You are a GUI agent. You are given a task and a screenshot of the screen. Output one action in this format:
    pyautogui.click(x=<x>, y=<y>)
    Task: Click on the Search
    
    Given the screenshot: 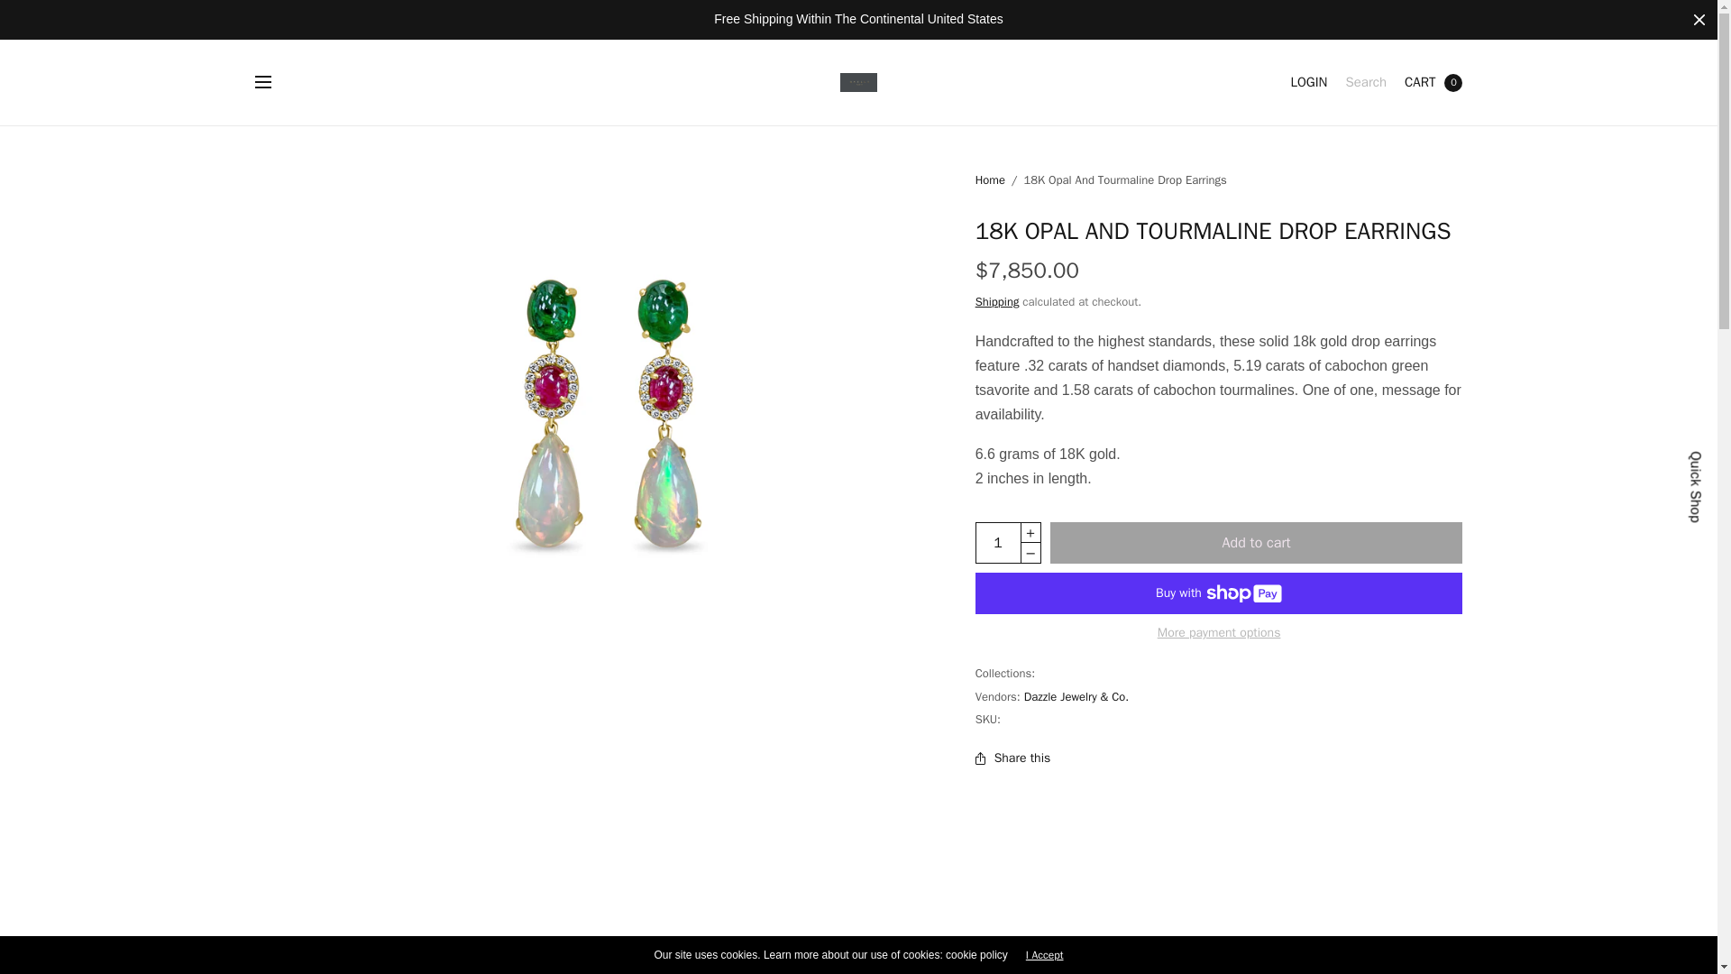 What is the action you would take?
    pyautogui.click(x=1365, y=83)
    